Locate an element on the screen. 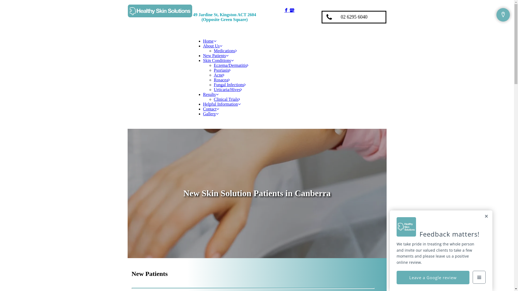 The image size is (518, 291). Fungal Infections is located at coordinates (230, 85).